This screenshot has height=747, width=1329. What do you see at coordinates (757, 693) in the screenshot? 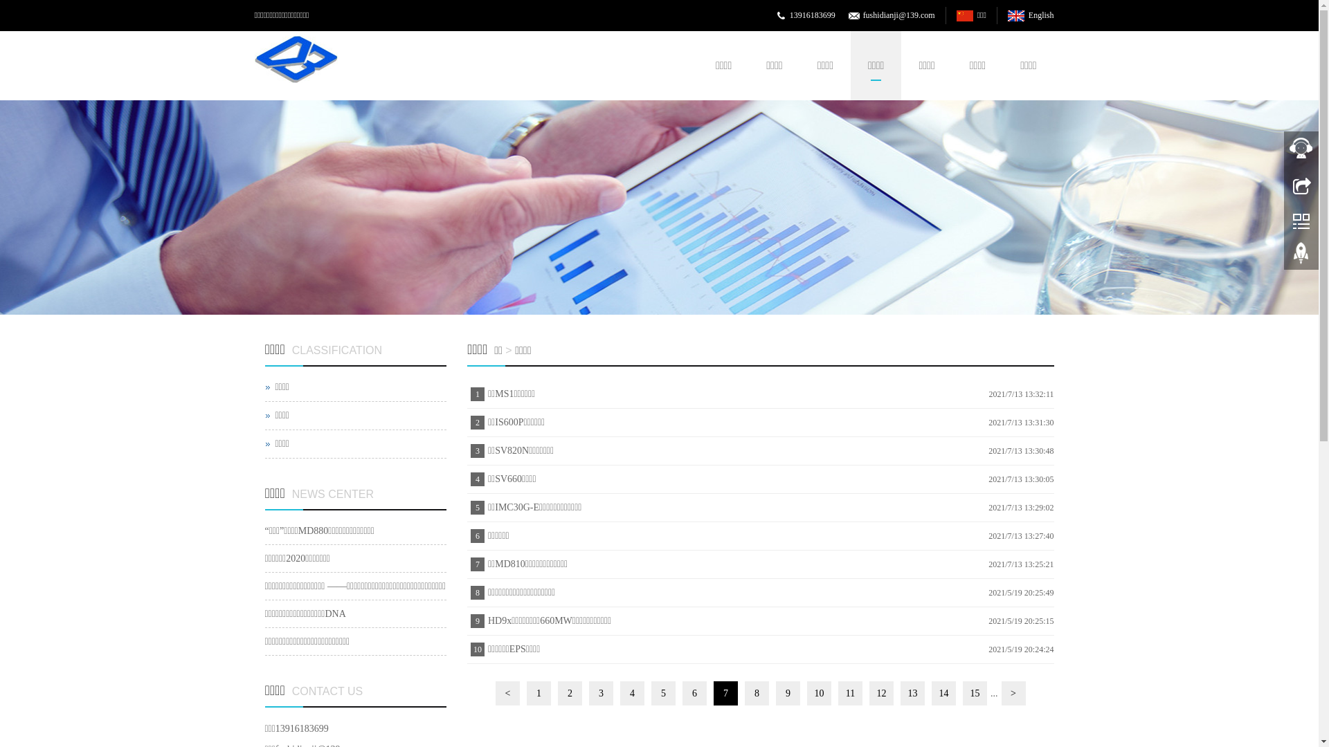
I see `8` at bounding box center [757, 693].